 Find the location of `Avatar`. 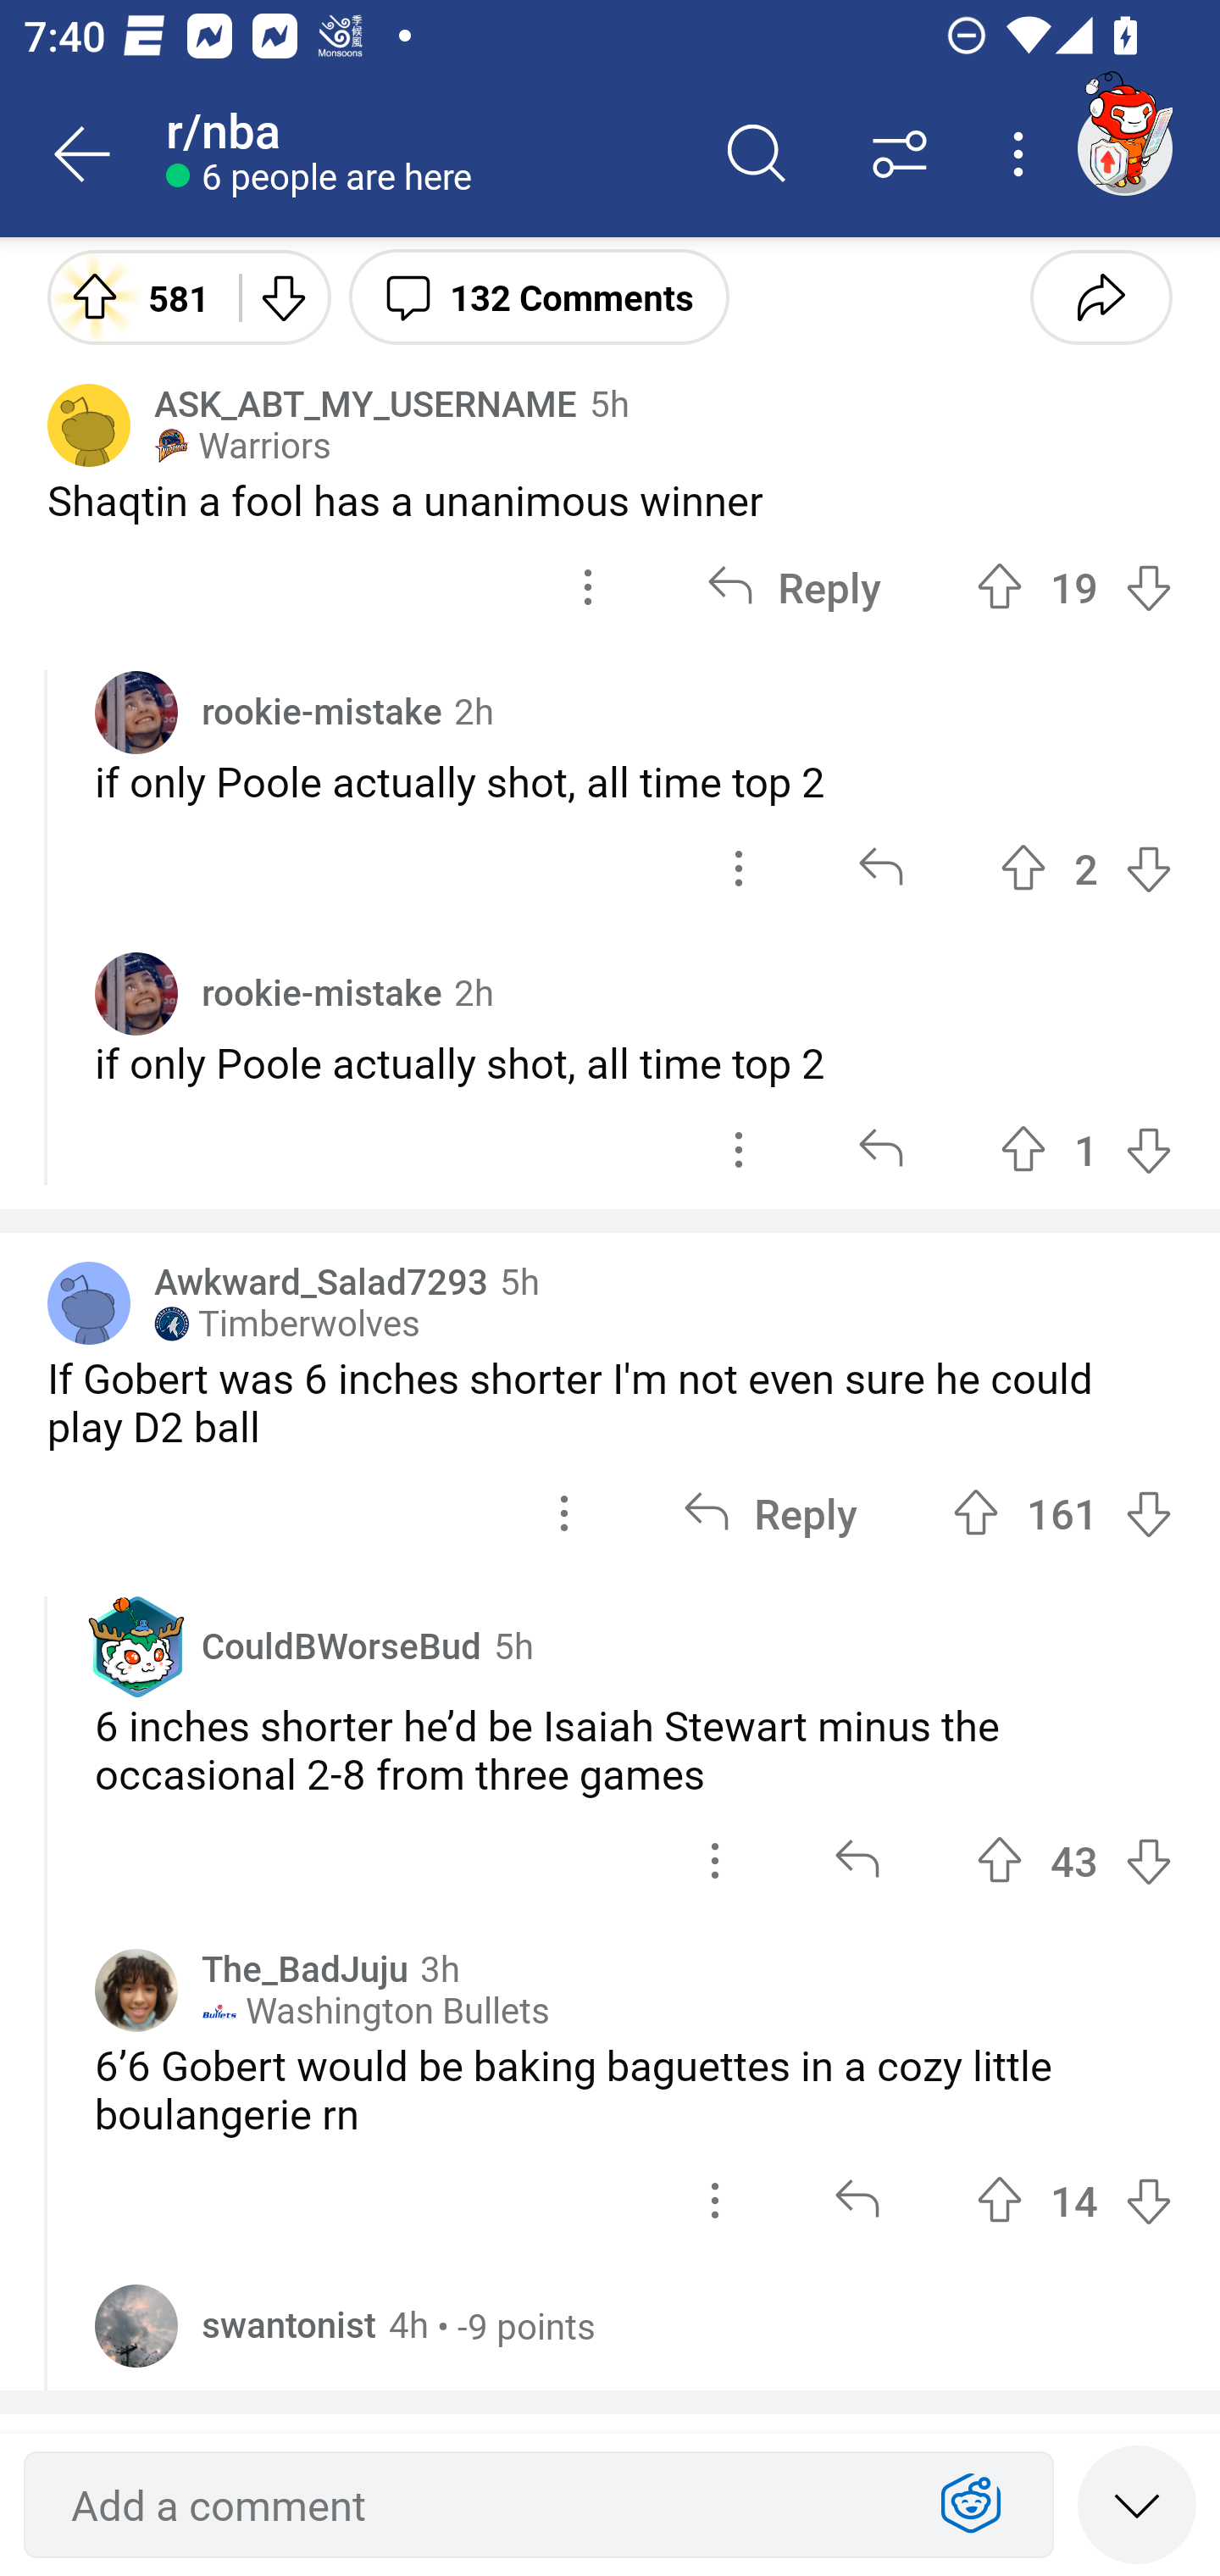

Avatar is located at coordinates (136, 1991).